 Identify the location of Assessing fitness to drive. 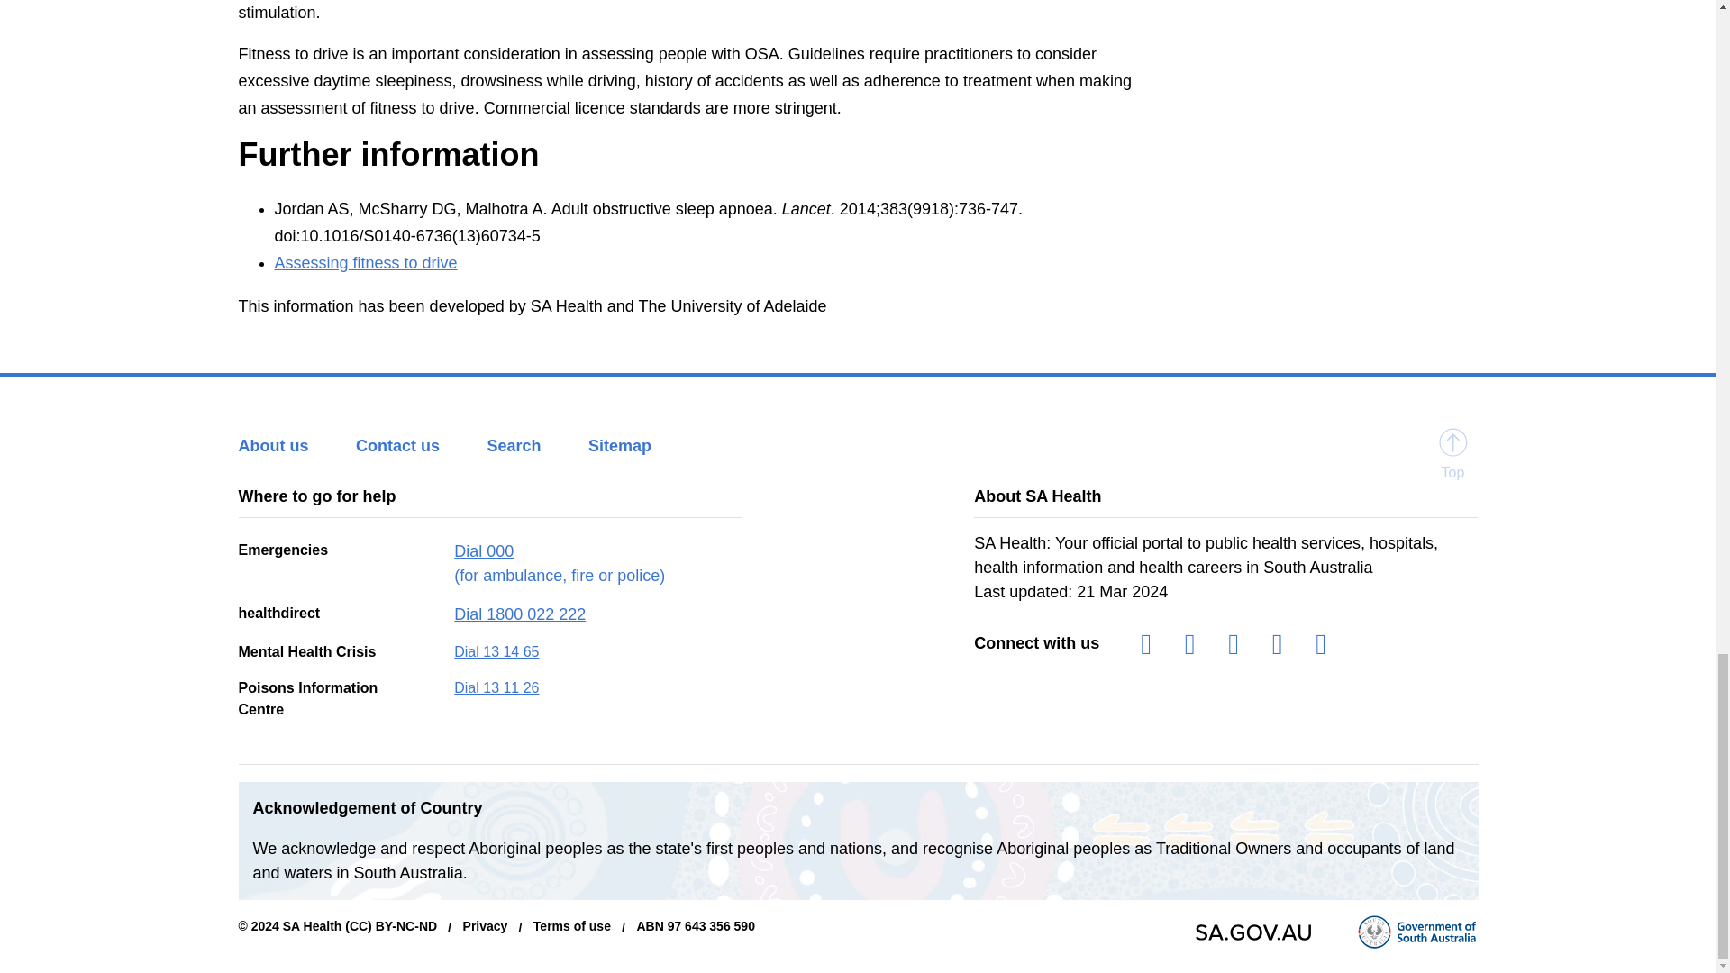
(364, 263).